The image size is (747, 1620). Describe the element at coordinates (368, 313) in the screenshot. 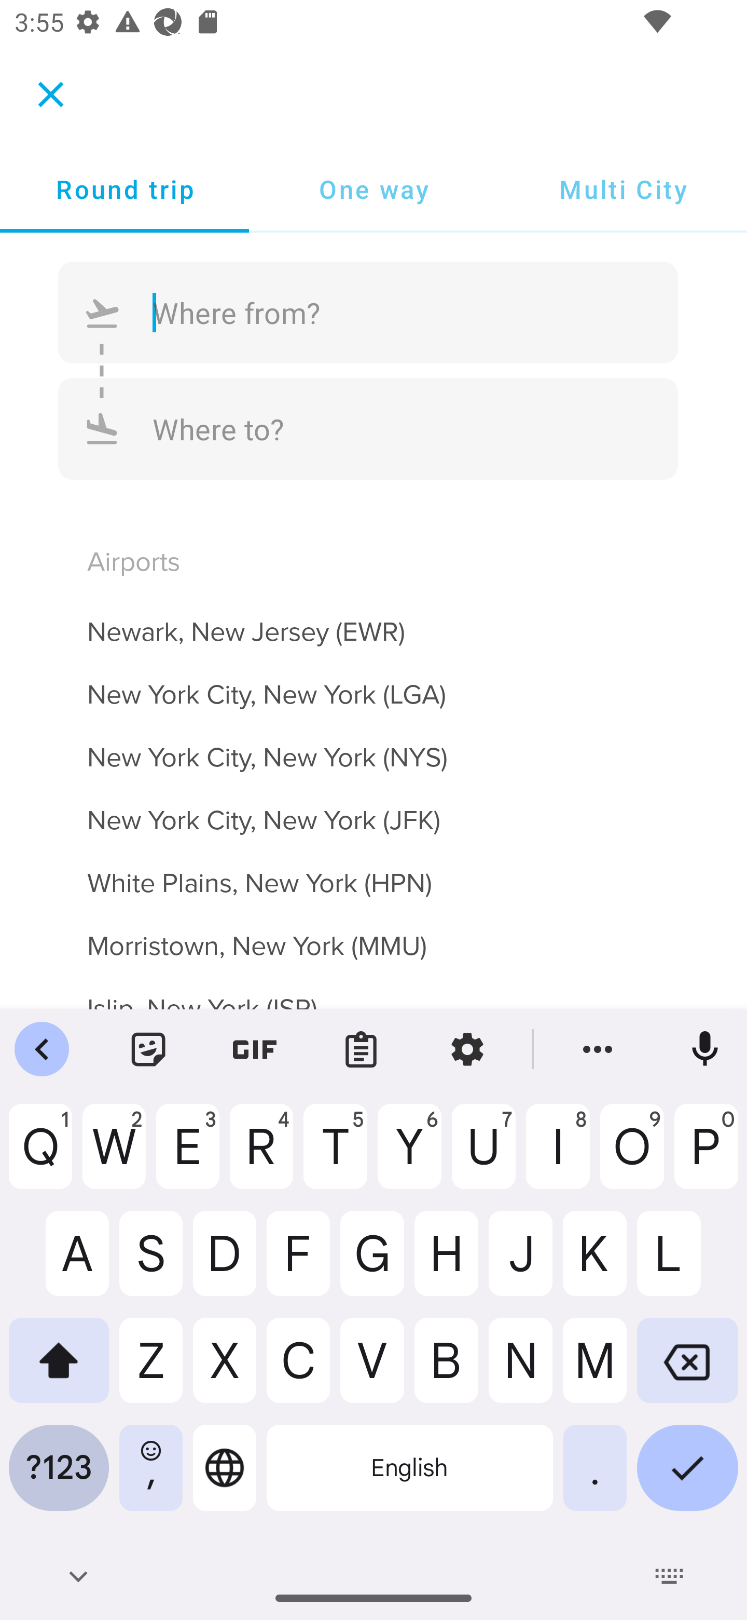

I see `Where from?` at that location.